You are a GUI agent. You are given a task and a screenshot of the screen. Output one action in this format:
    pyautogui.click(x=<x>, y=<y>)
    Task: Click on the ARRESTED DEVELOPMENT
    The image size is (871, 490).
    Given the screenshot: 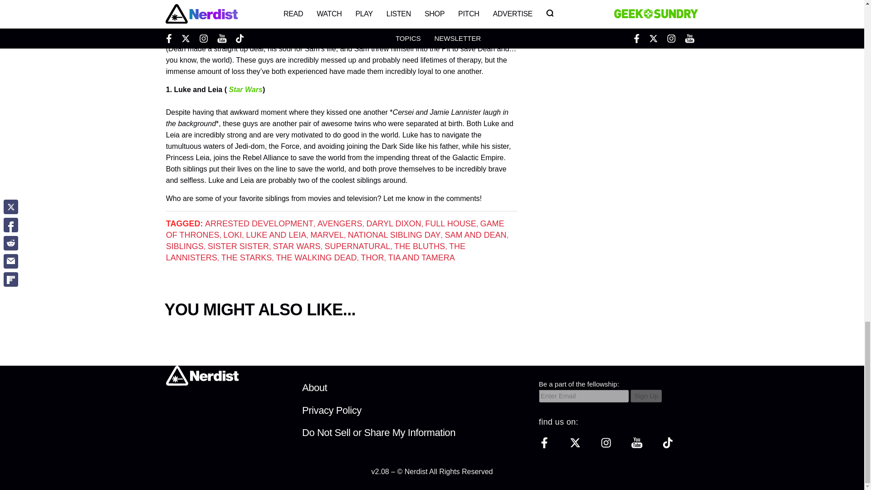 What is the action you would take?
    pyautogui.click(x=259, y=223)
    